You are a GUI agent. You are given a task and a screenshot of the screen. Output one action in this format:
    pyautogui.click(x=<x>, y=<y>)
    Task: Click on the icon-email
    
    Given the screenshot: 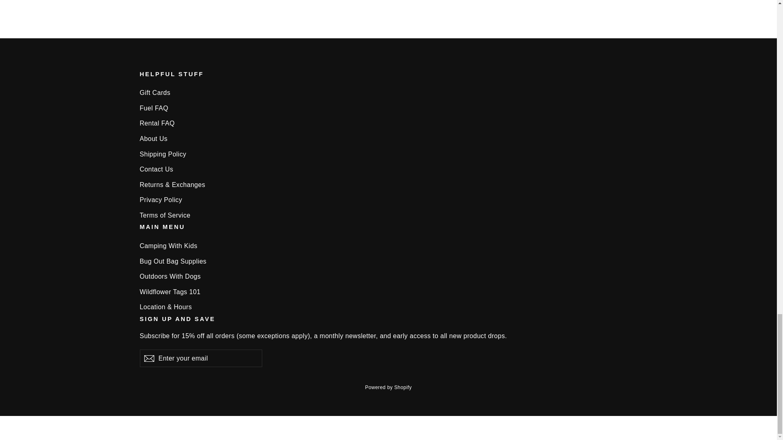 What is the action you would take?
    pyautogui.click(x=148, y=359)
    